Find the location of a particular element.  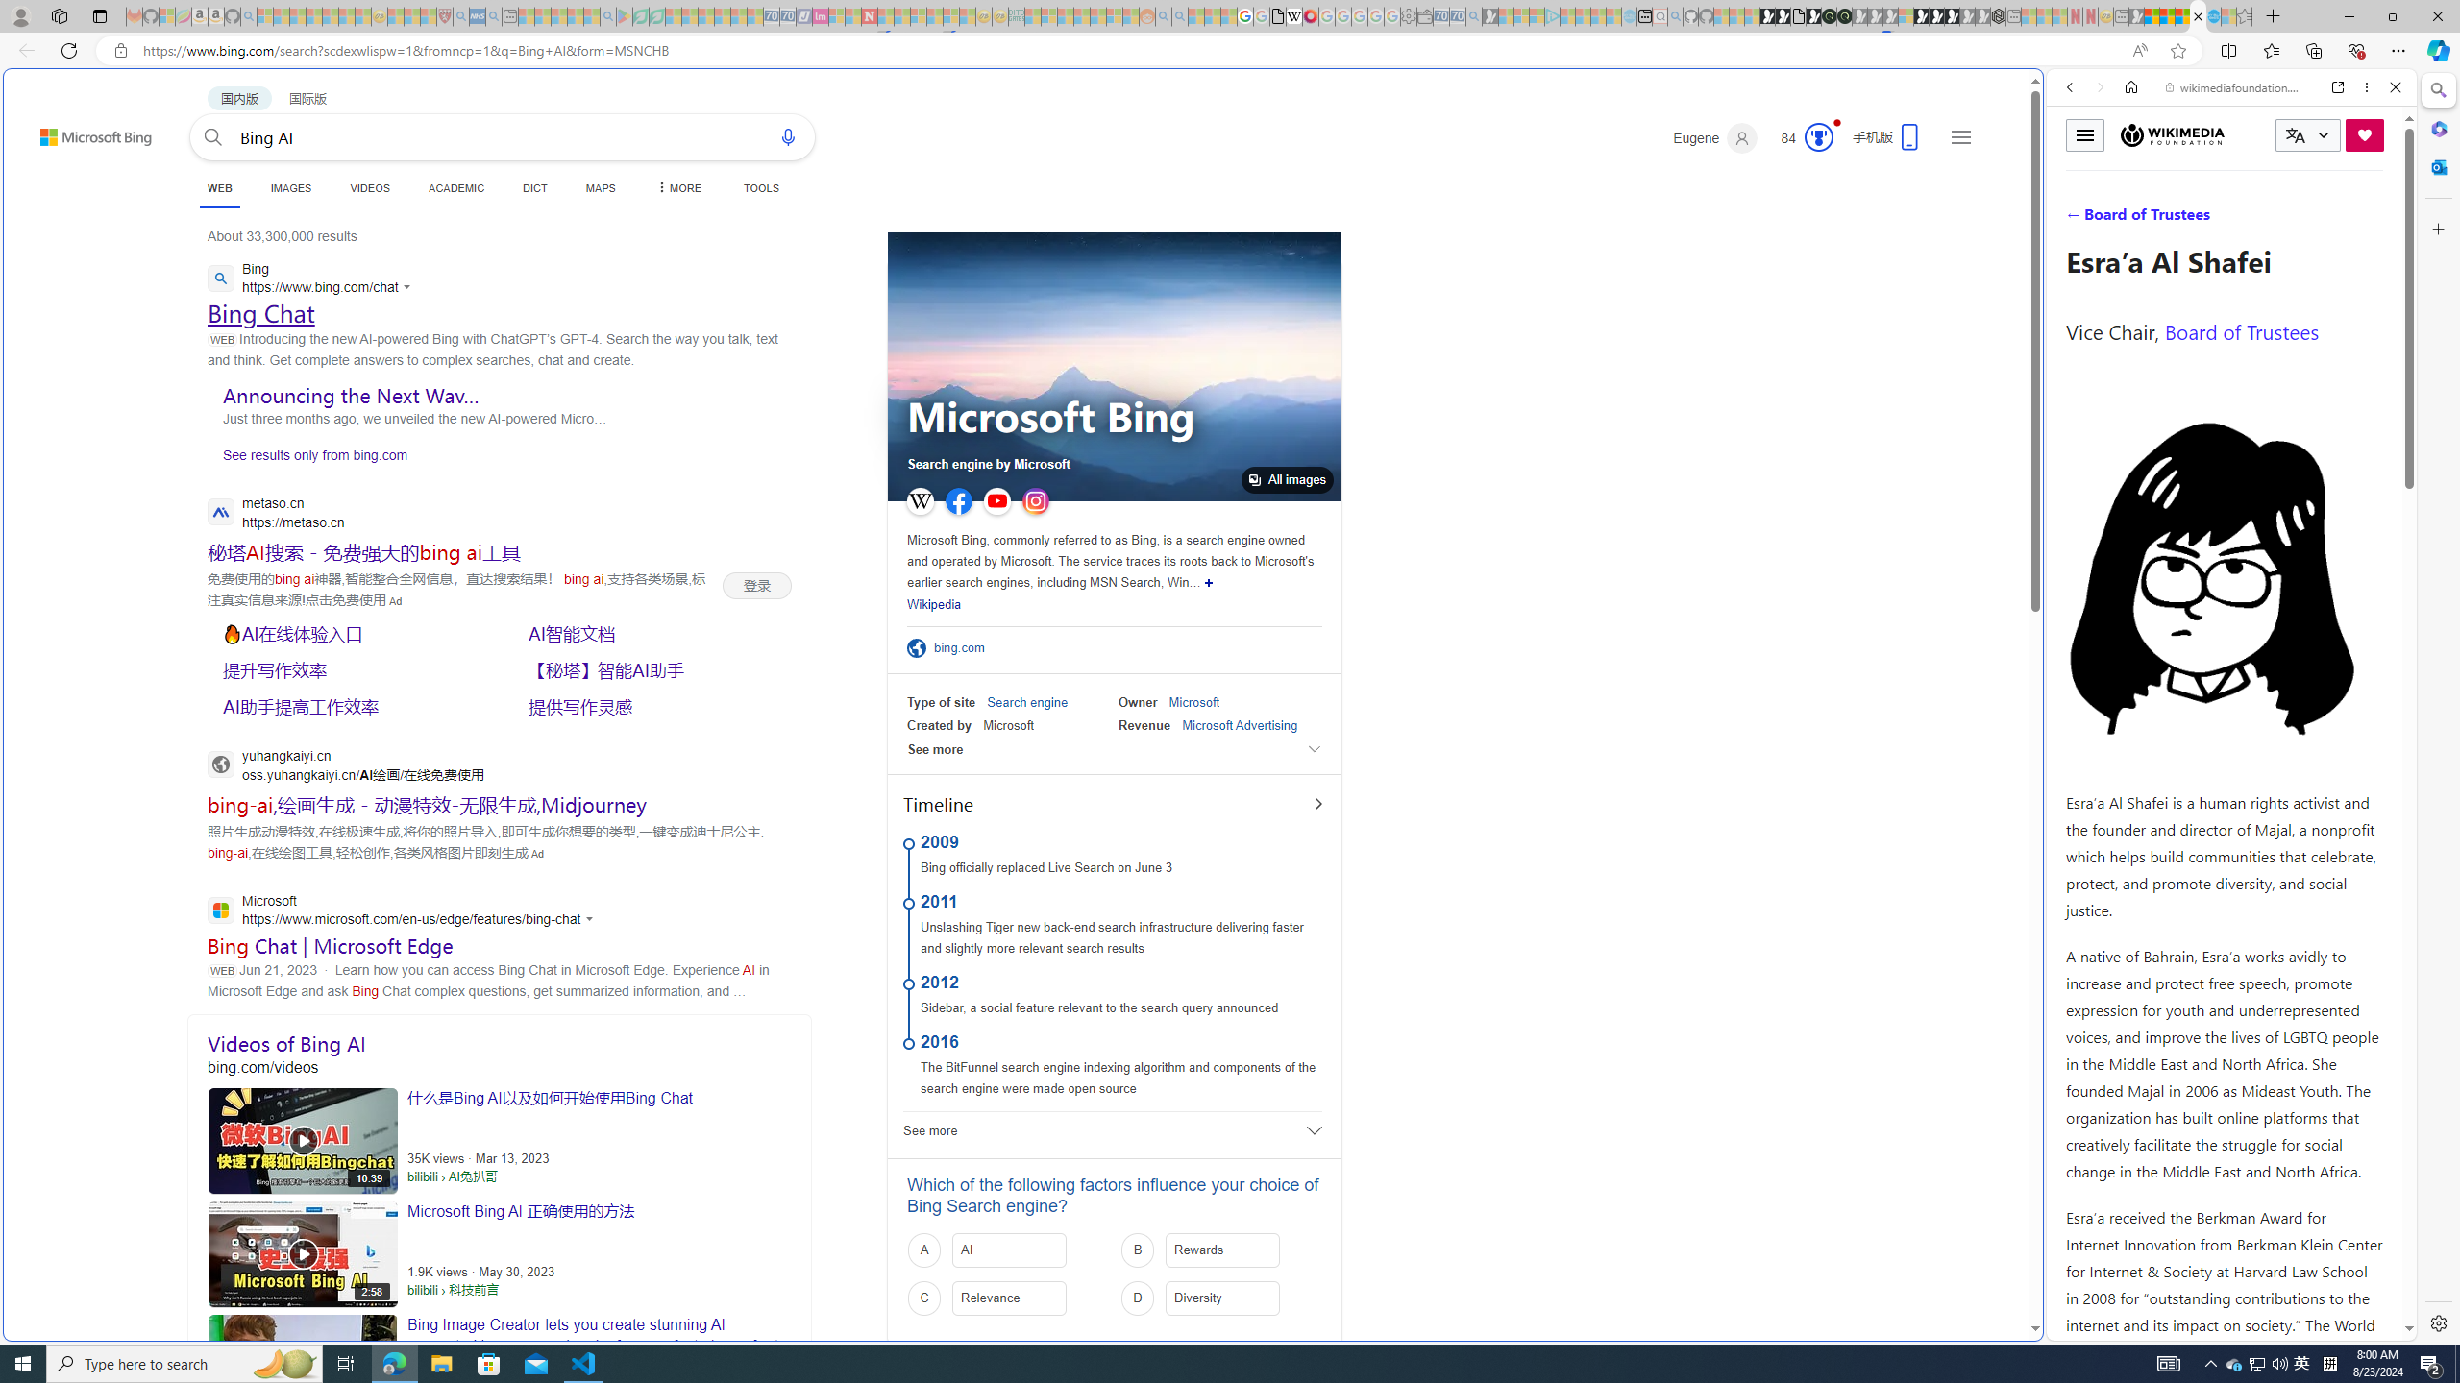

Microsoft Rewards 84 is located at coordinates (1801, 138).